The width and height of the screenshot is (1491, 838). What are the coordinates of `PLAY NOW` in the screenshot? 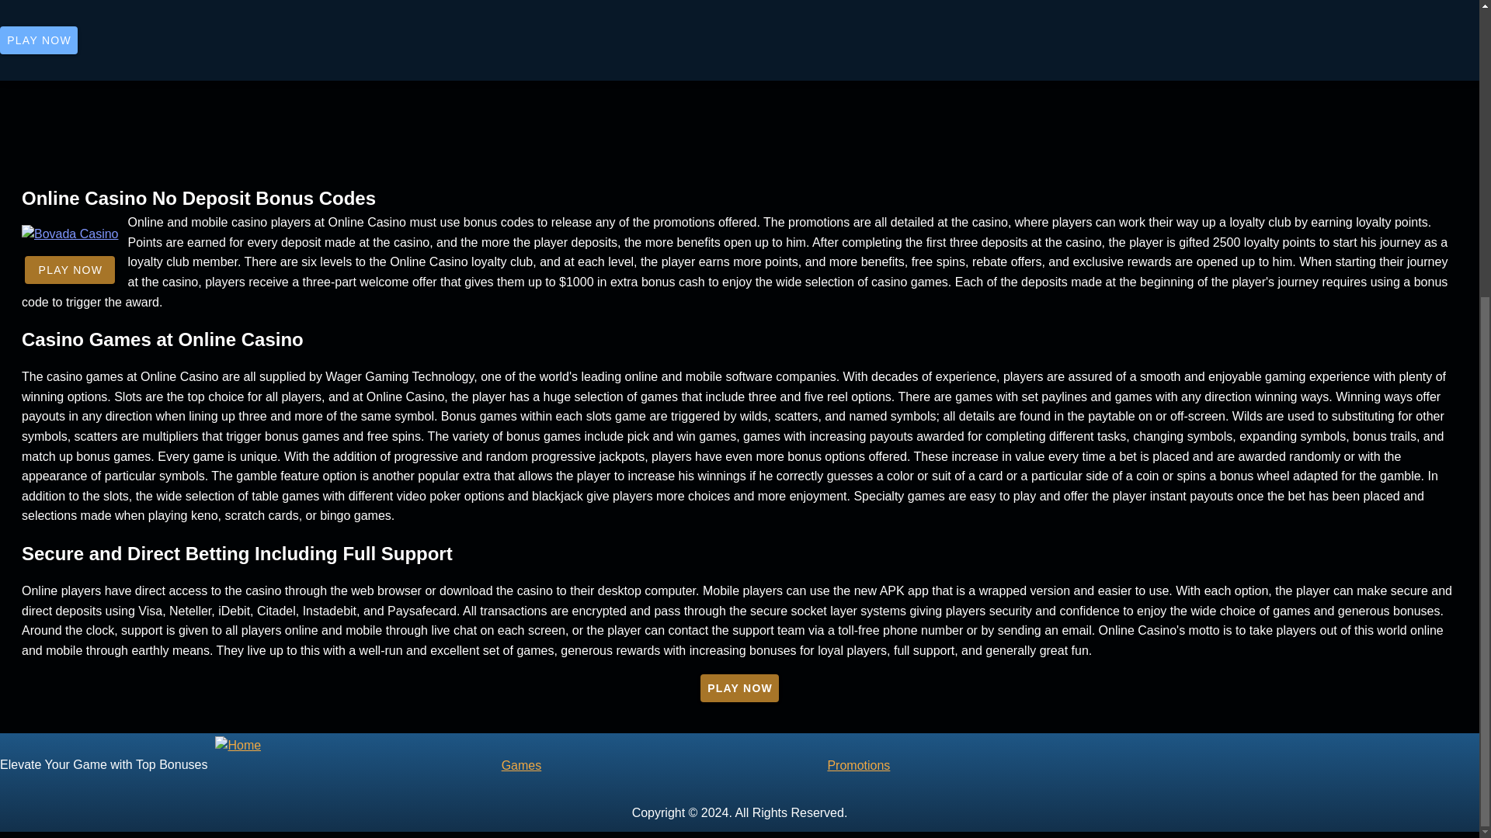 It's located at (70, 270).